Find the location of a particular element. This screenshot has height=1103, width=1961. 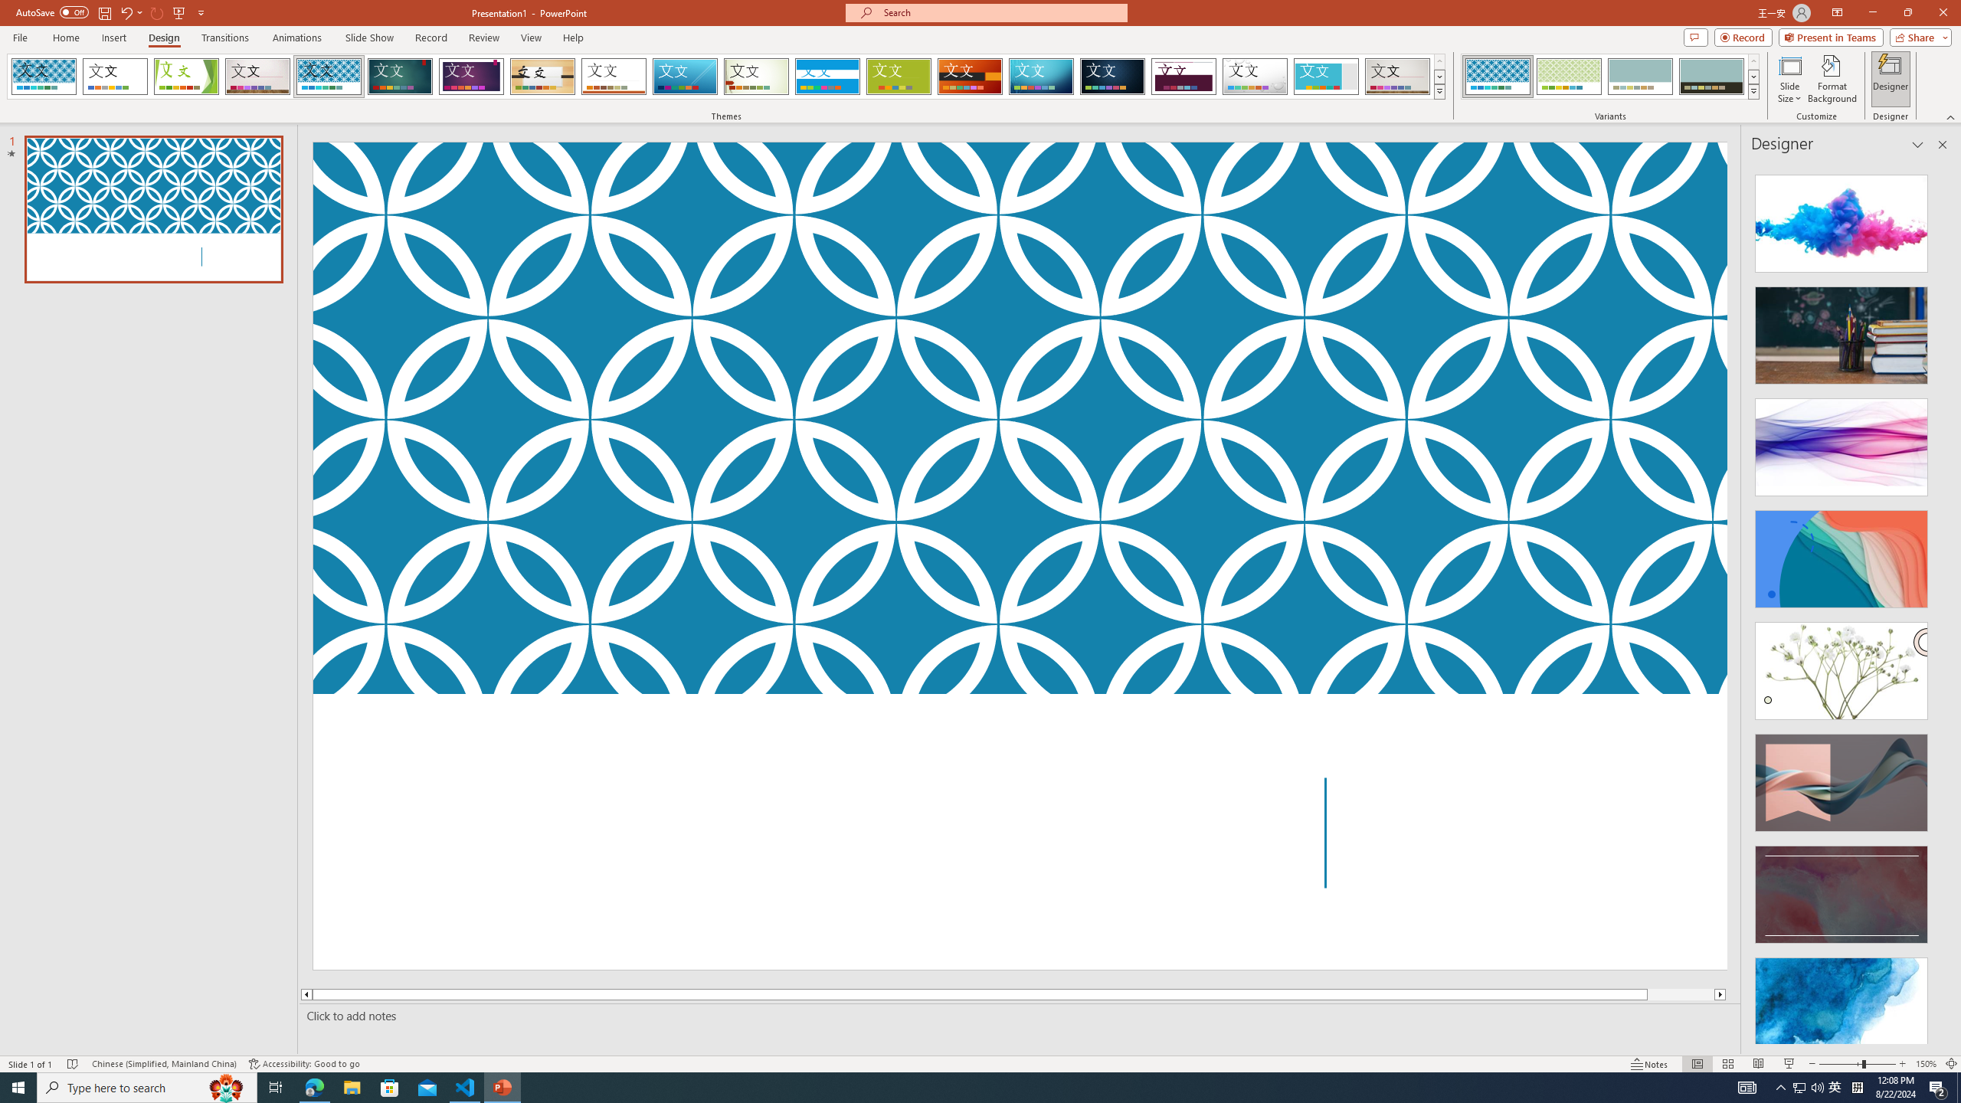

Design Idea is located at coordinates (1842, 1002).